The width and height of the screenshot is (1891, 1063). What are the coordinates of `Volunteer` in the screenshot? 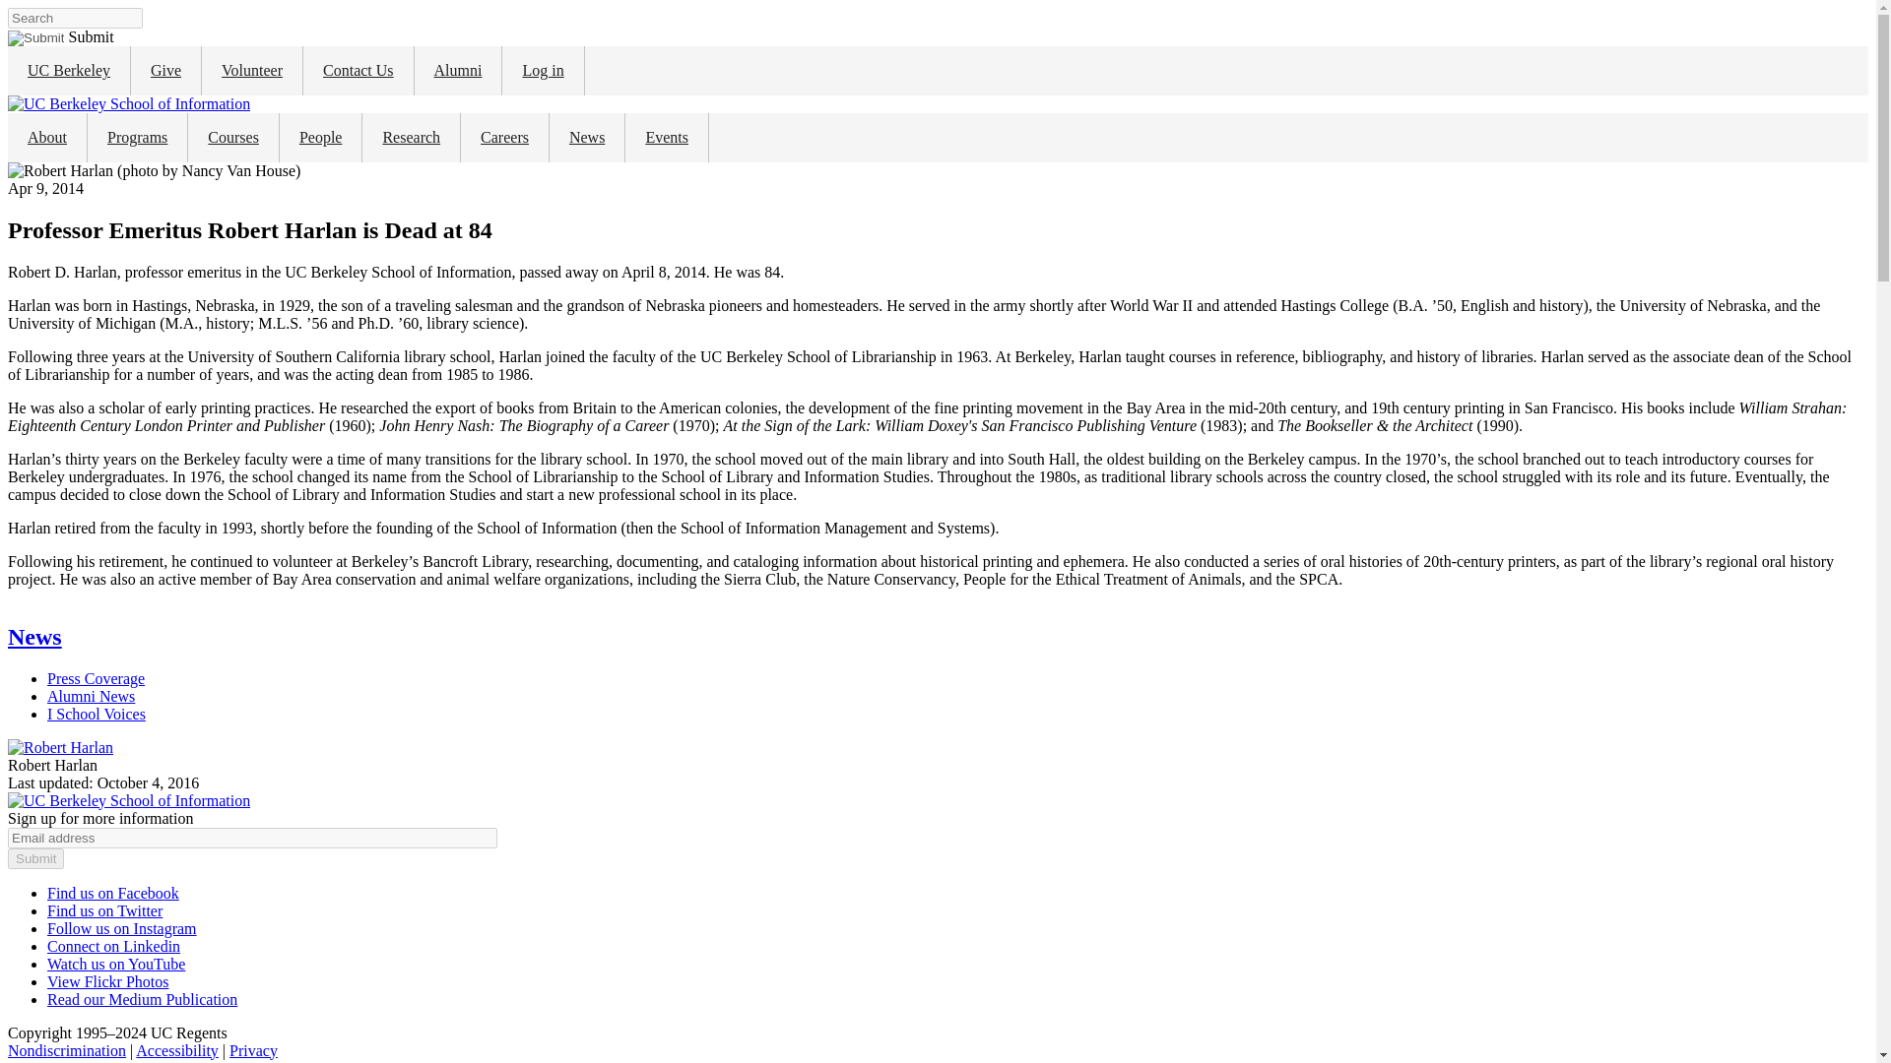 It's located at (252, 71).